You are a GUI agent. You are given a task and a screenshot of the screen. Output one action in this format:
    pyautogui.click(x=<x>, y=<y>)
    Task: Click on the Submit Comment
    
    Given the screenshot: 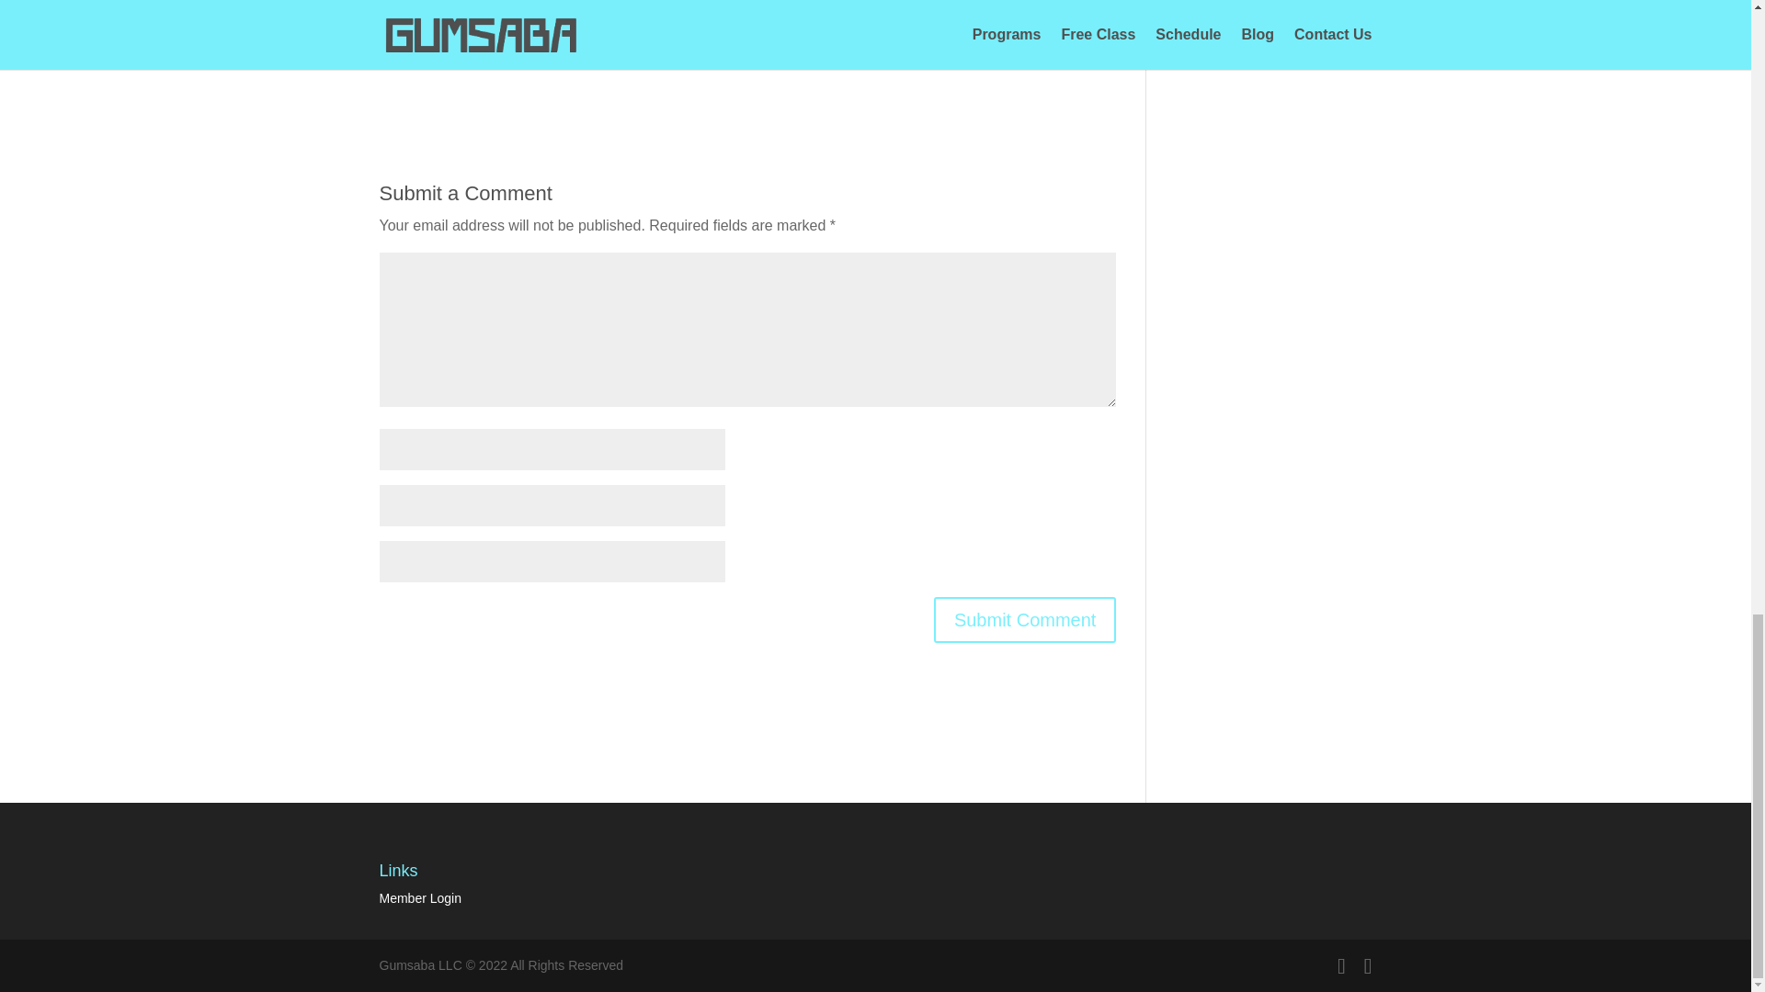 What is the action you would take?
    pyautogui.click(x=1025, y=619)
    